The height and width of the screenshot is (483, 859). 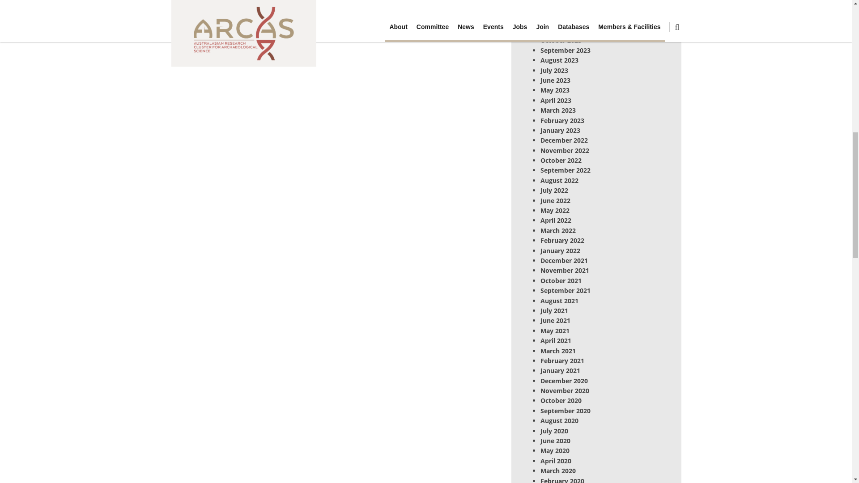 I want to click on May 2023, so click(x=555, y=90).